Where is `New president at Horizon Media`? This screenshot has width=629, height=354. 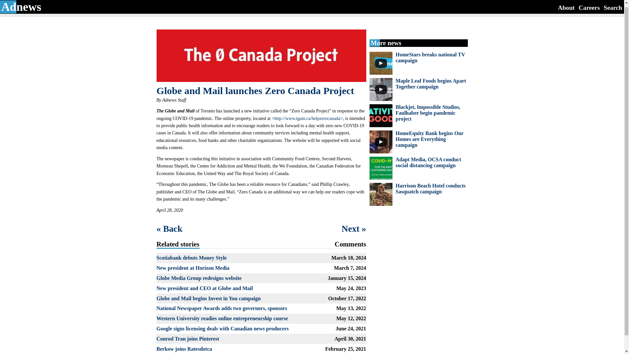 New president at Horizon Media is located at coordinates (193, 268).